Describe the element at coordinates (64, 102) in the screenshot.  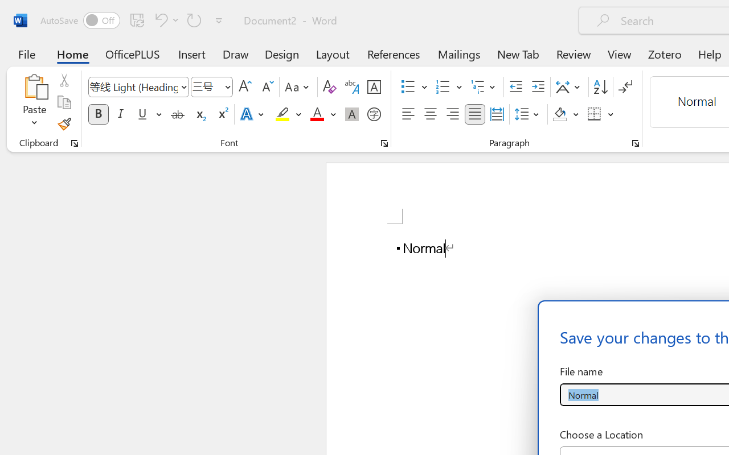
I see `Copy` at that location.